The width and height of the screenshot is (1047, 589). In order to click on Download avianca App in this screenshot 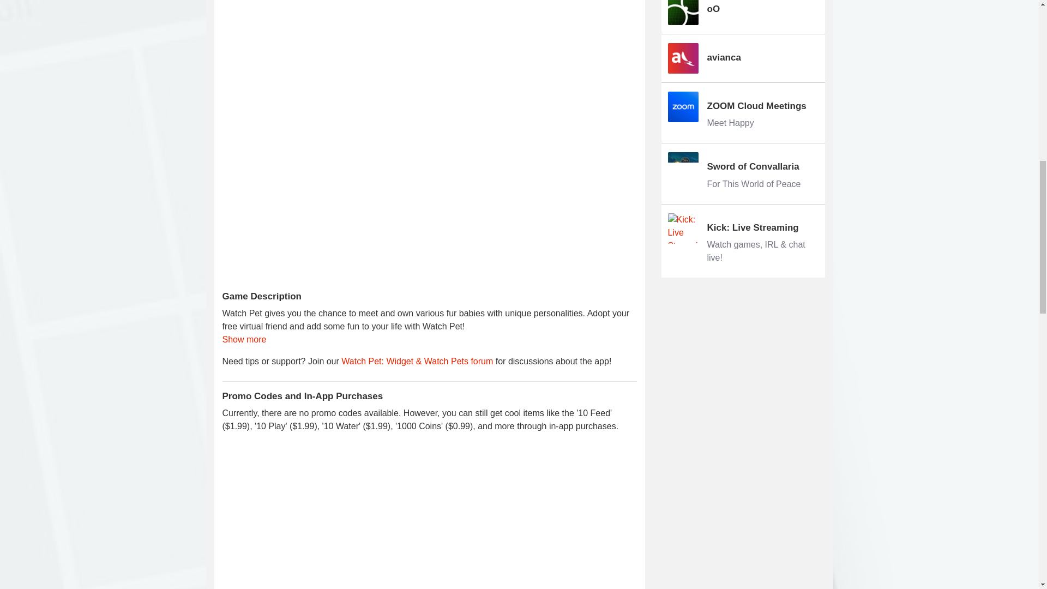, I will do `click(743, 113)`.